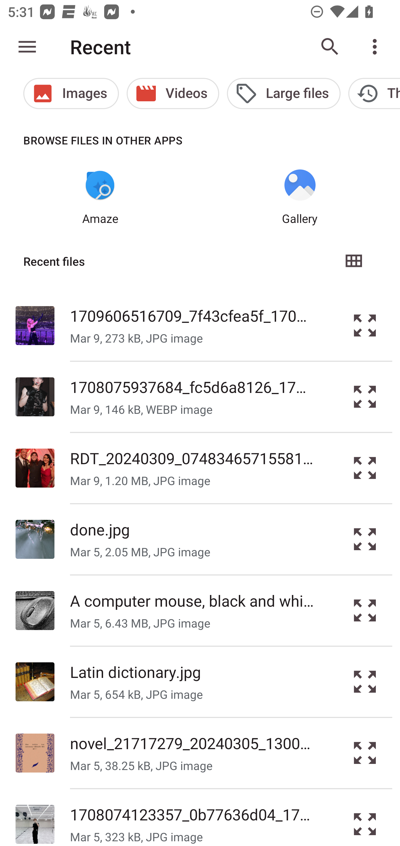  Describe the element at coordinates (71, 94) in the screenshot. I see `Images` at that location.